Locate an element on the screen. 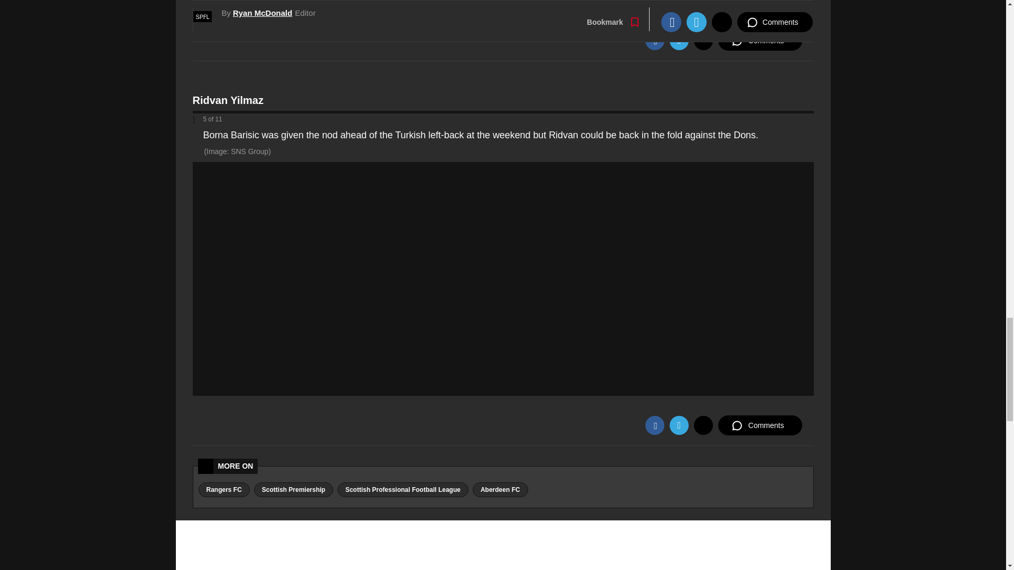 This screenshot has width=1014, height=570. Facebook is located at coordinates (654, 41).